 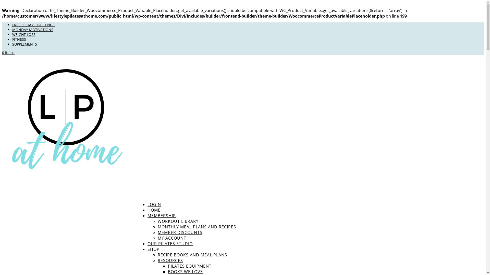 I want to click on PILATES EQUIPMENT, so click(x=190, y=266).